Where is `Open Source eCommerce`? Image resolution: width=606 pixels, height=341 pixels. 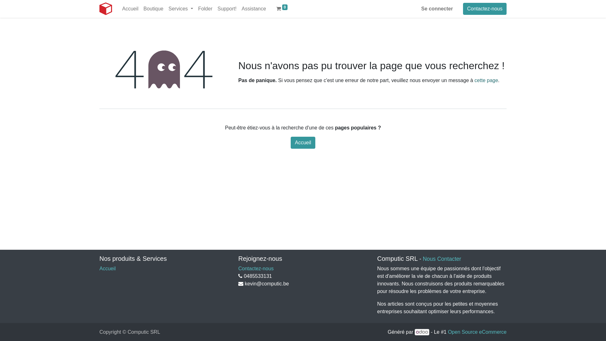 Open Source eCommerce is located at coordinates (477, 332).